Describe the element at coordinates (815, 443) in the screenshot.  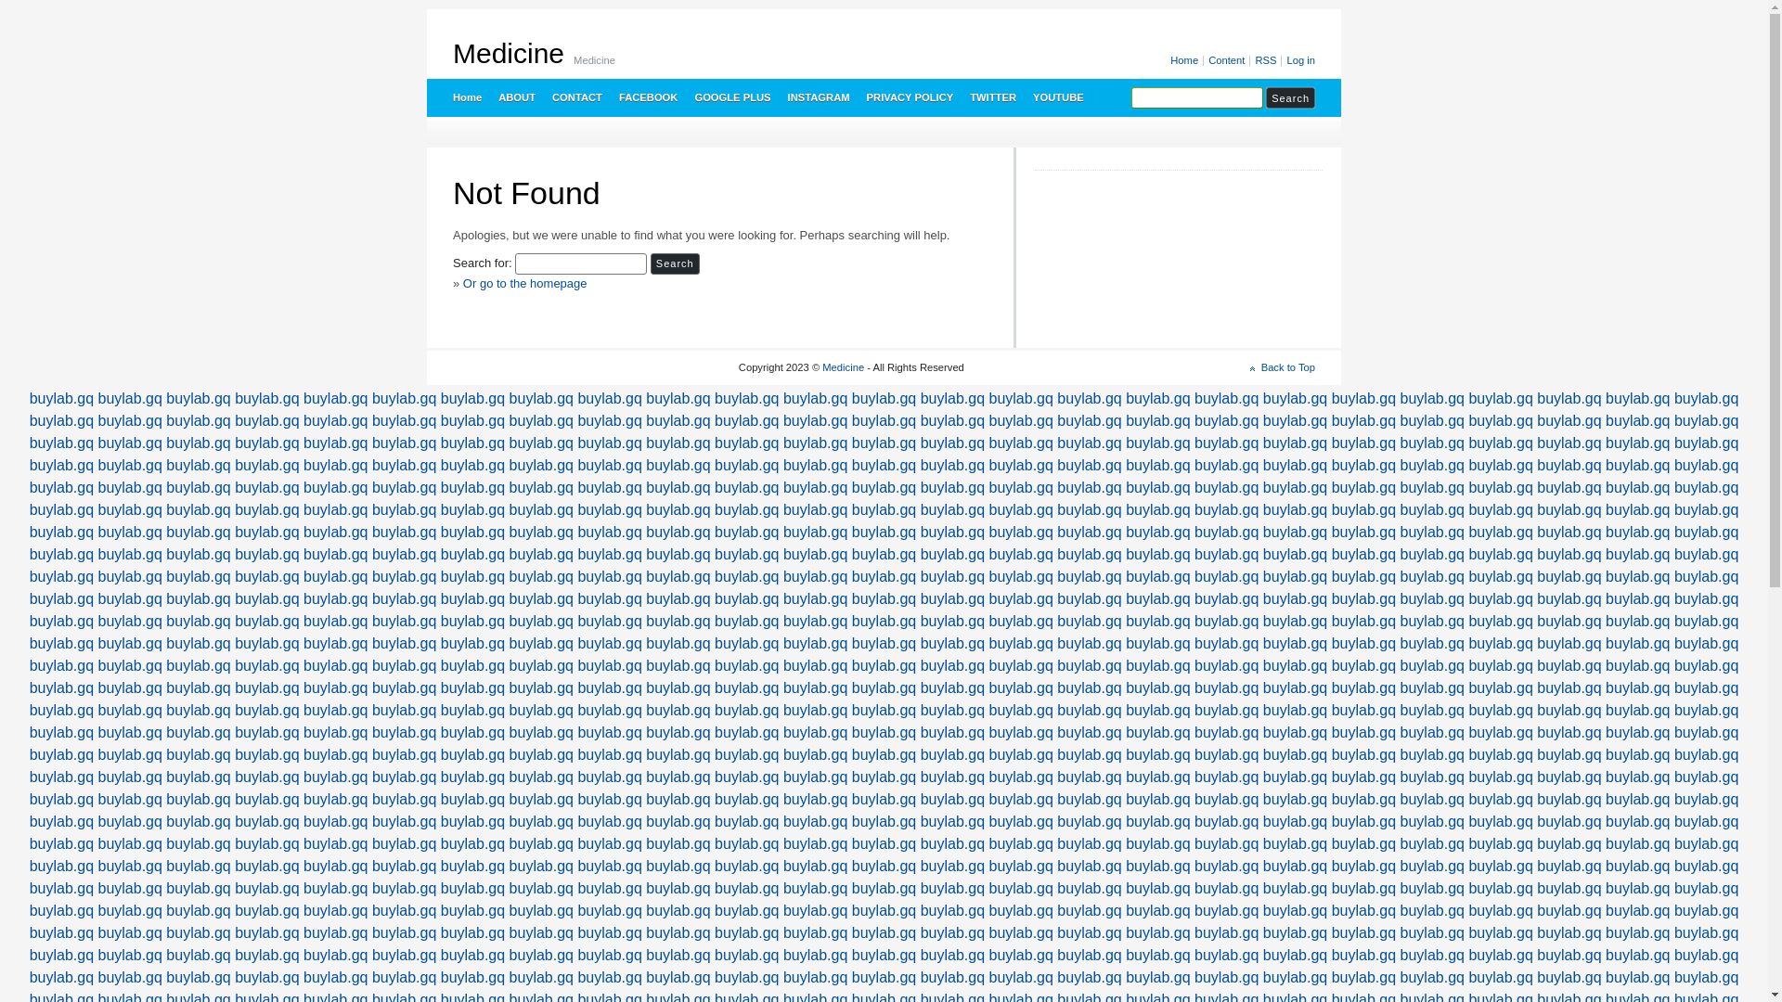
I see `buylab.gq` at that location.